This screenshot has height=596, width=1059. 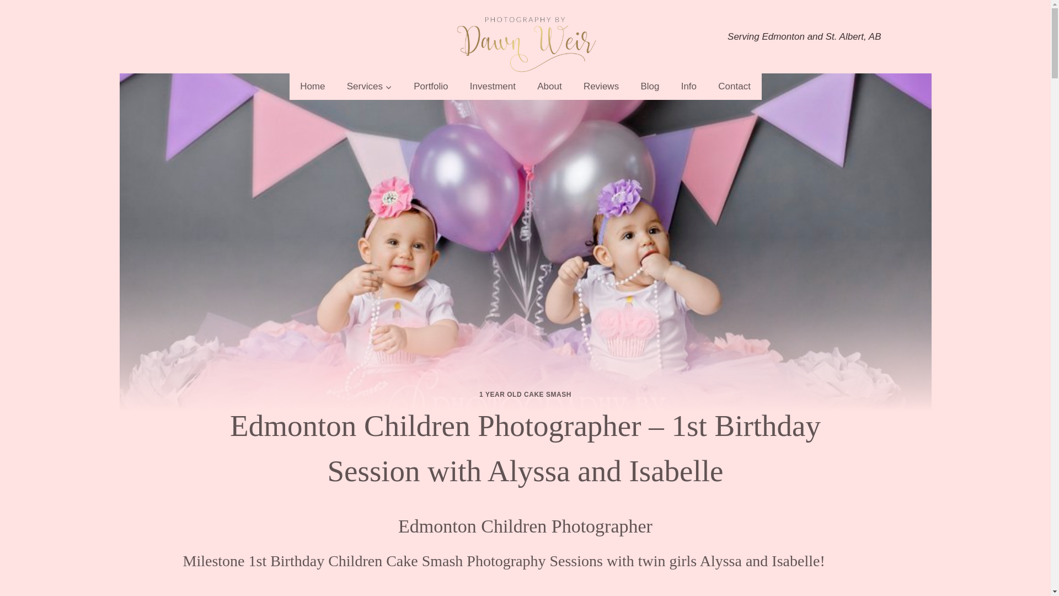 What do you see at coordinates (549, 86) in the screenshot?
I see `About` at bounding box center [549, 86].